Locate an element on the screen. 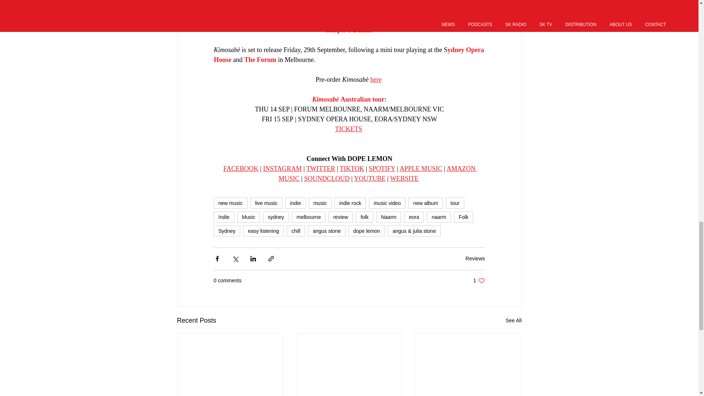 The image size is (704, 396). indie is located at coordinates (295, 203).